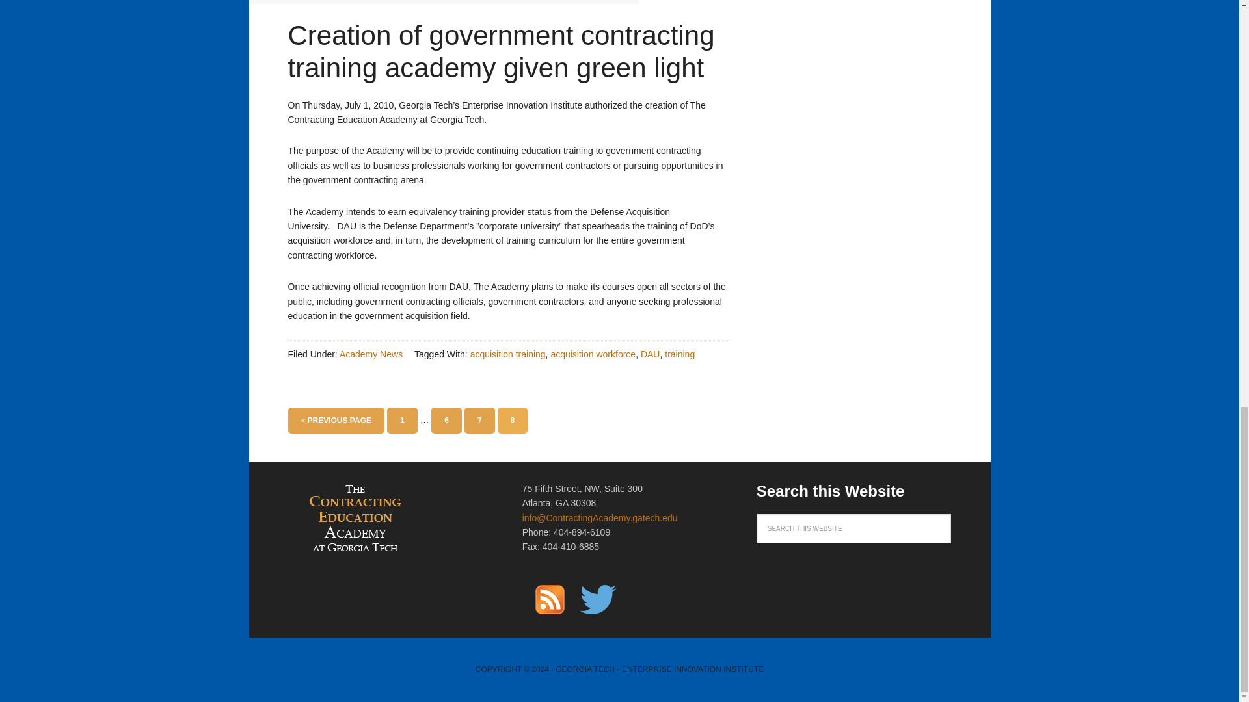 This screenshot has height=702, width=1249. I want to click on acquisition training, so click(508, 354).